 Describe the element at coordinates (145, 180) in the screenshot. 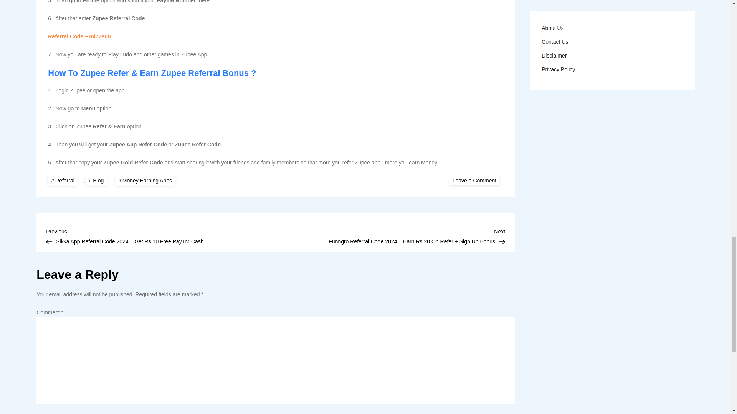

I see `Money Earning Apps` at that location.